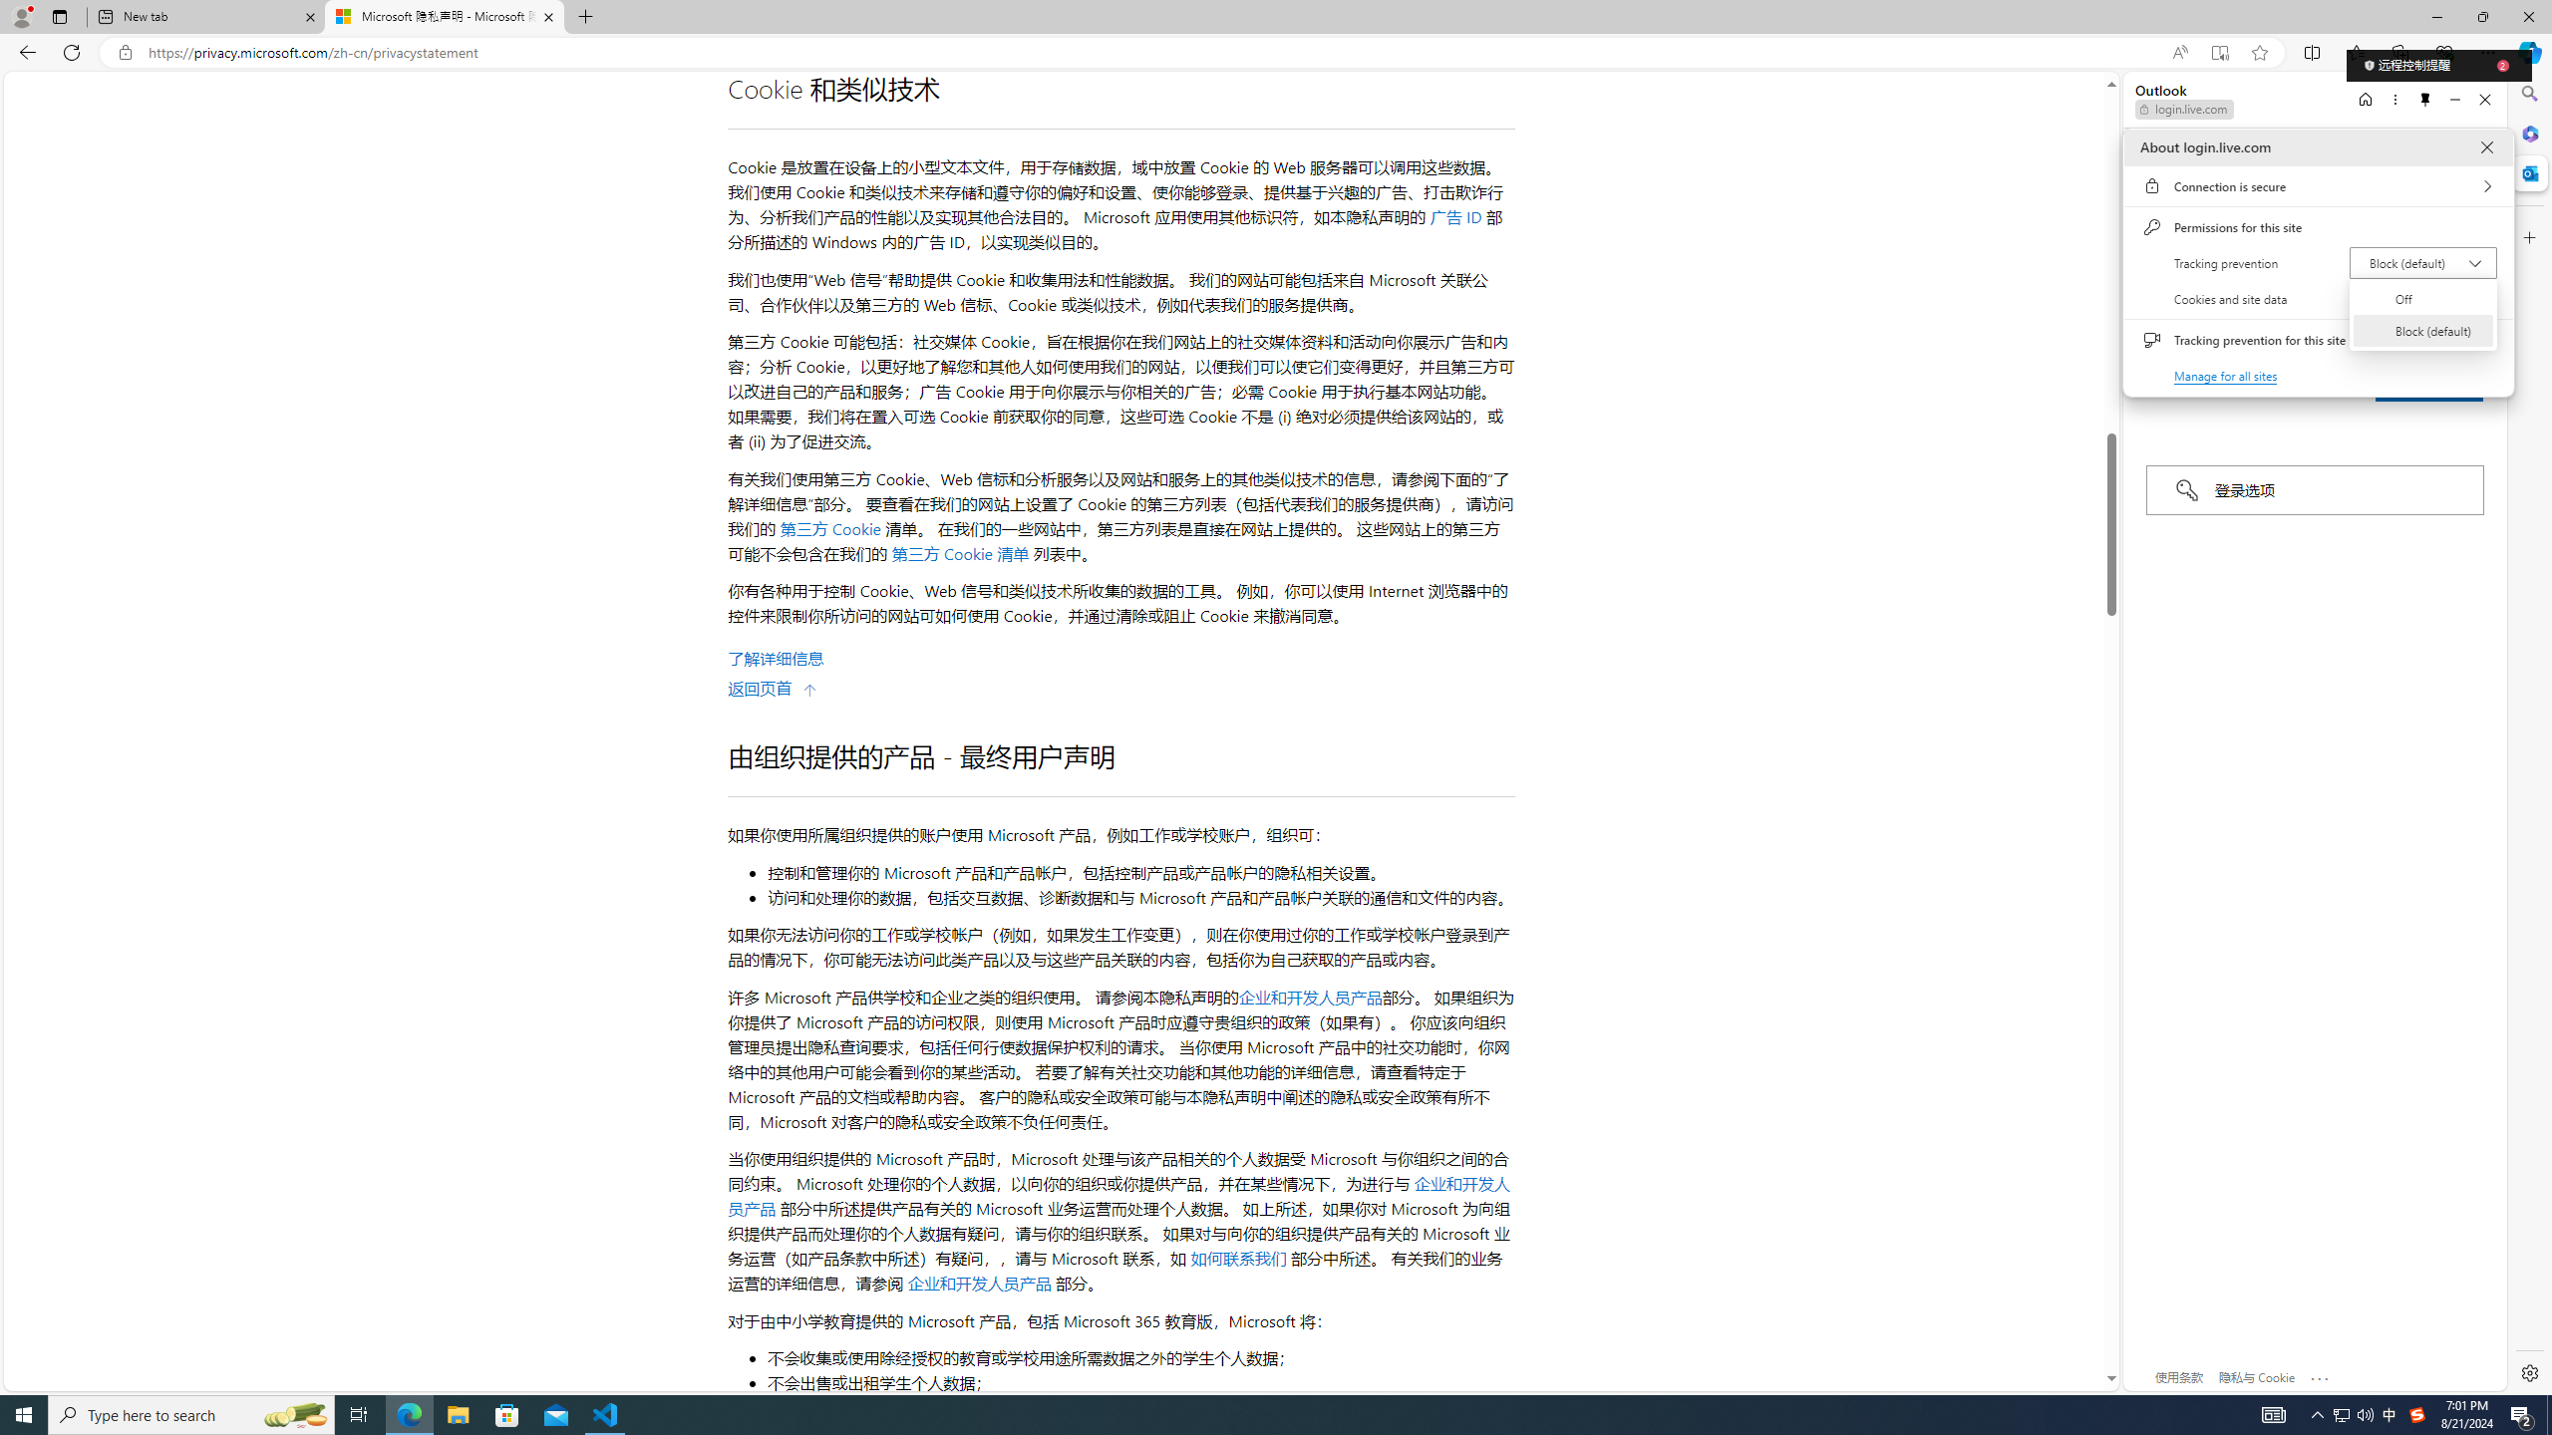  Describe the element at coordinates (191, 1415) in the screenshot. I see `Manage for all sites` at that location.